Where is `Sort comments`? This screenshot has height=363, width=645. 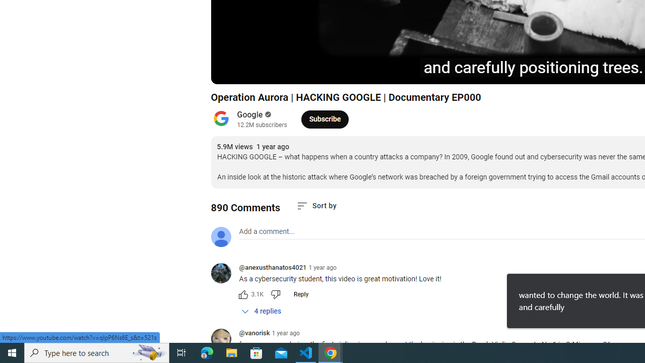 Sort comments is located at coordinates (316, 206).